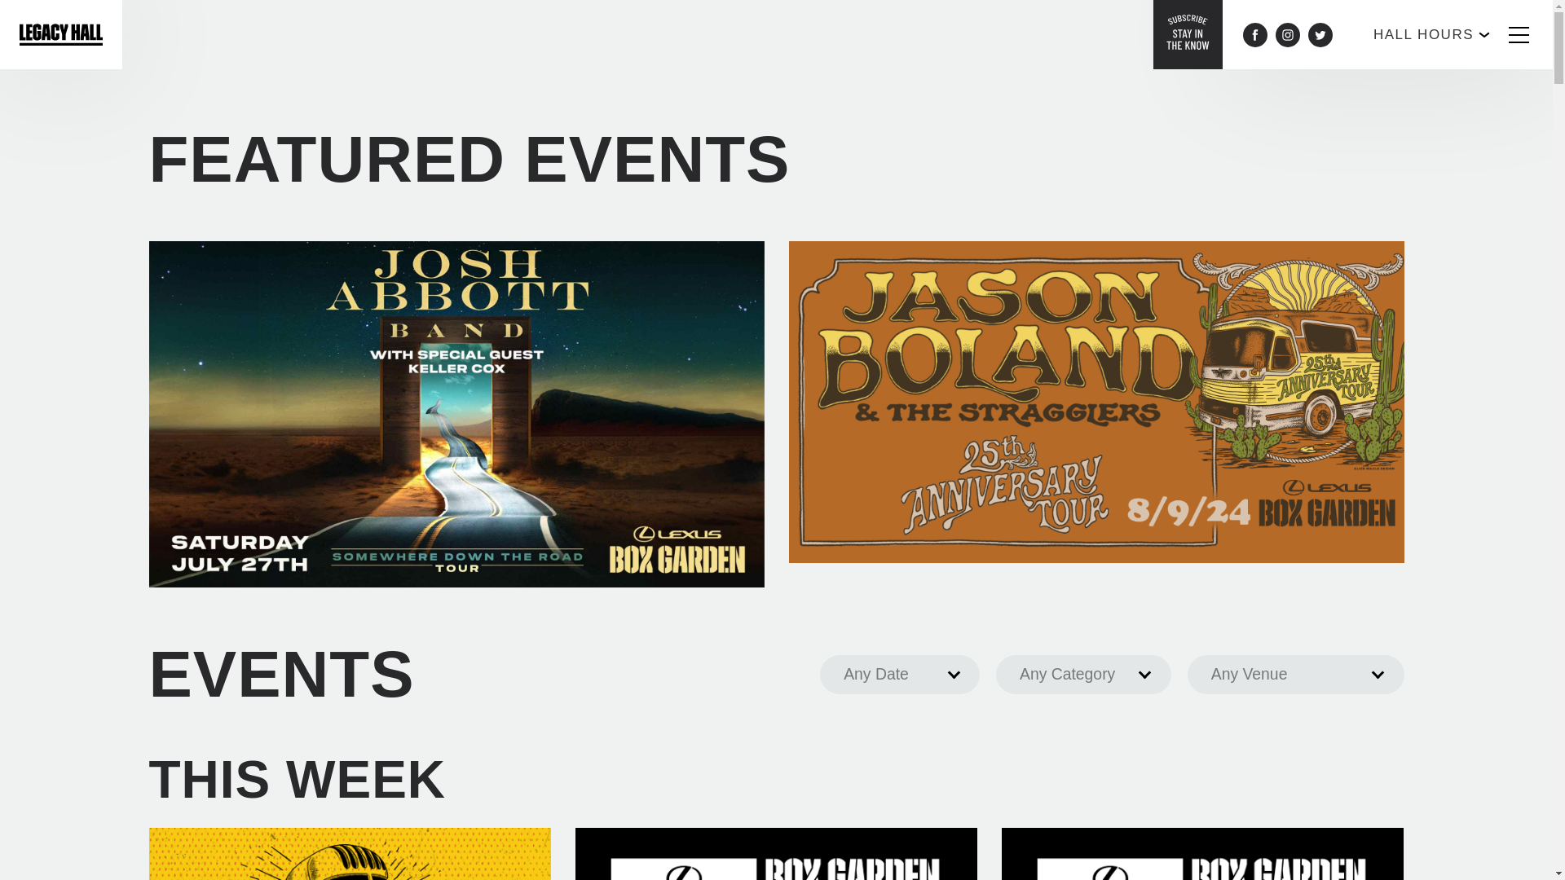  What do you see at coordinates (1320, 35) in the screenshot?
I see `See Twitter Social Page` at bounding box center [1320, 35].